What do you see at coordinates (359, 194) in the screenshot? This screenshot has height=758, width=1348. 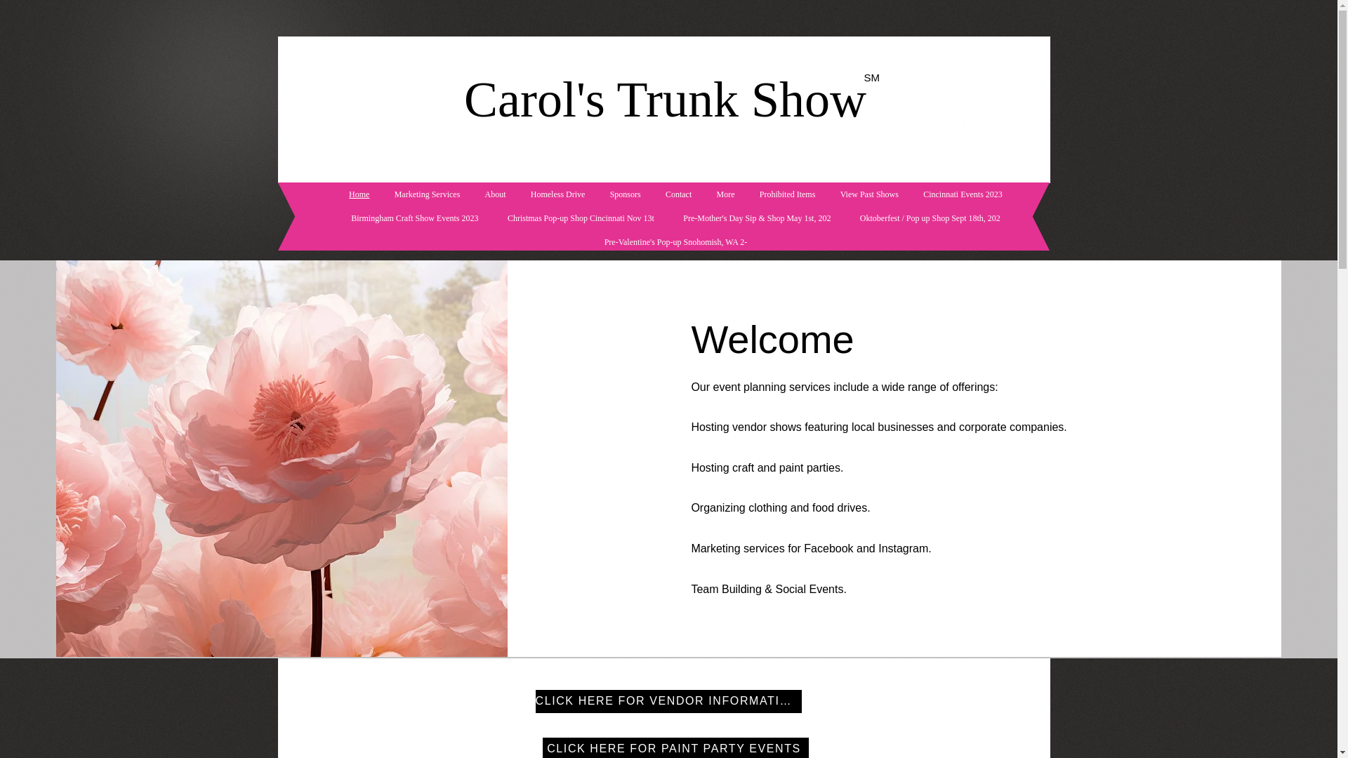 I see `Home` at bounding box center [359, 194].